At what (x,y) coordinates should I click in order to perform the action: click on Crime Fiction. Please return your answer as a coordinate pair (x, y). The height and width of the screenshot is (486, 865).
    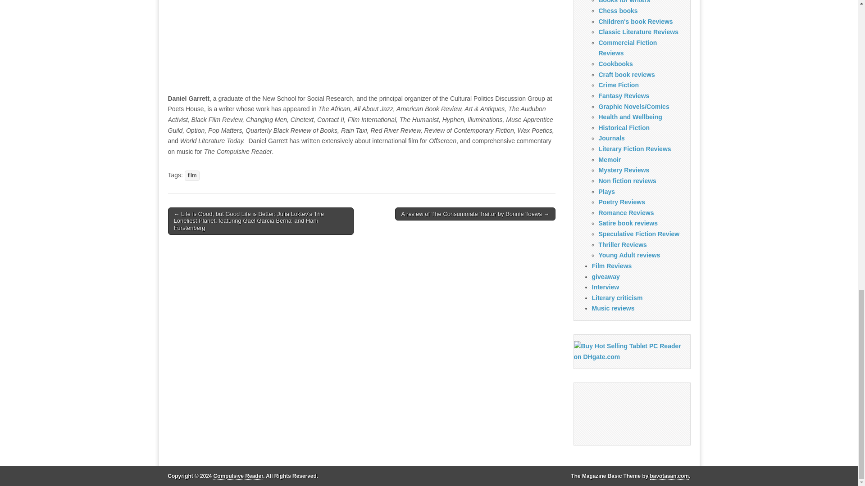
    Looking at the image, I should click on (618, 85).